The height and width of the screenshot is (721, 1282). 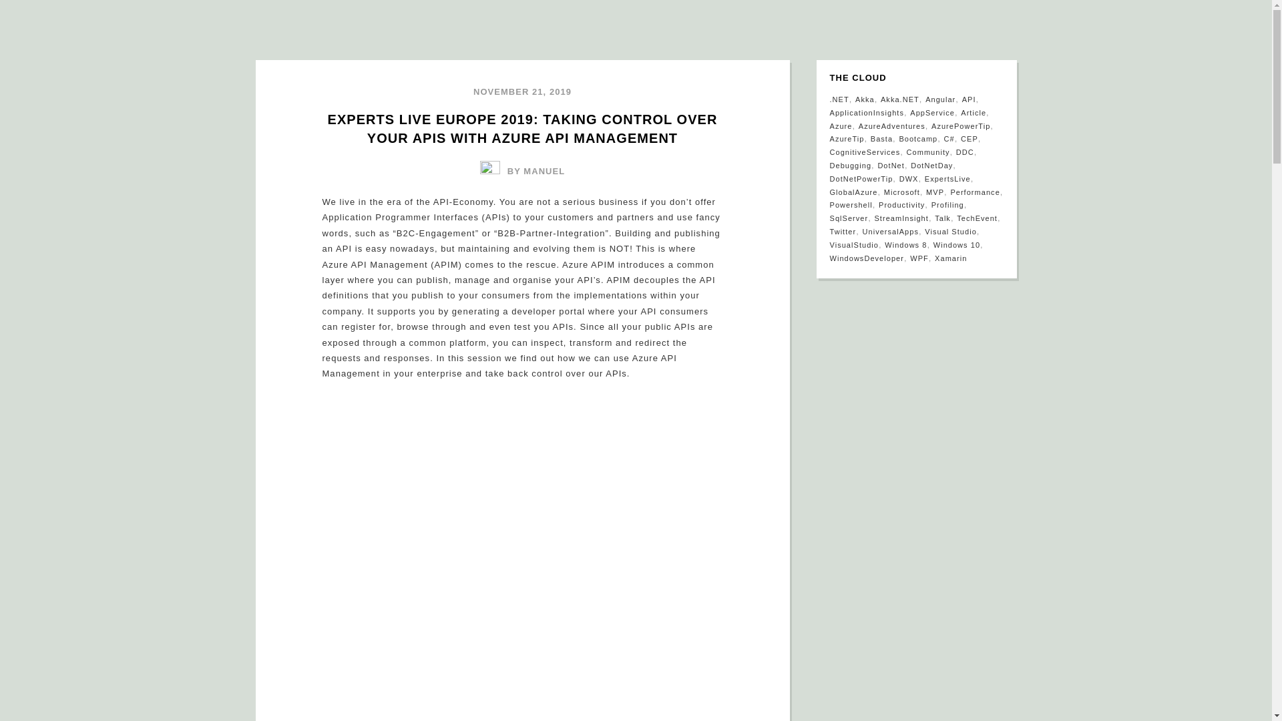 What do you see at coordinates (841, 126) in the screenshot?
I see `Azure` at bounding box center [841, 126].